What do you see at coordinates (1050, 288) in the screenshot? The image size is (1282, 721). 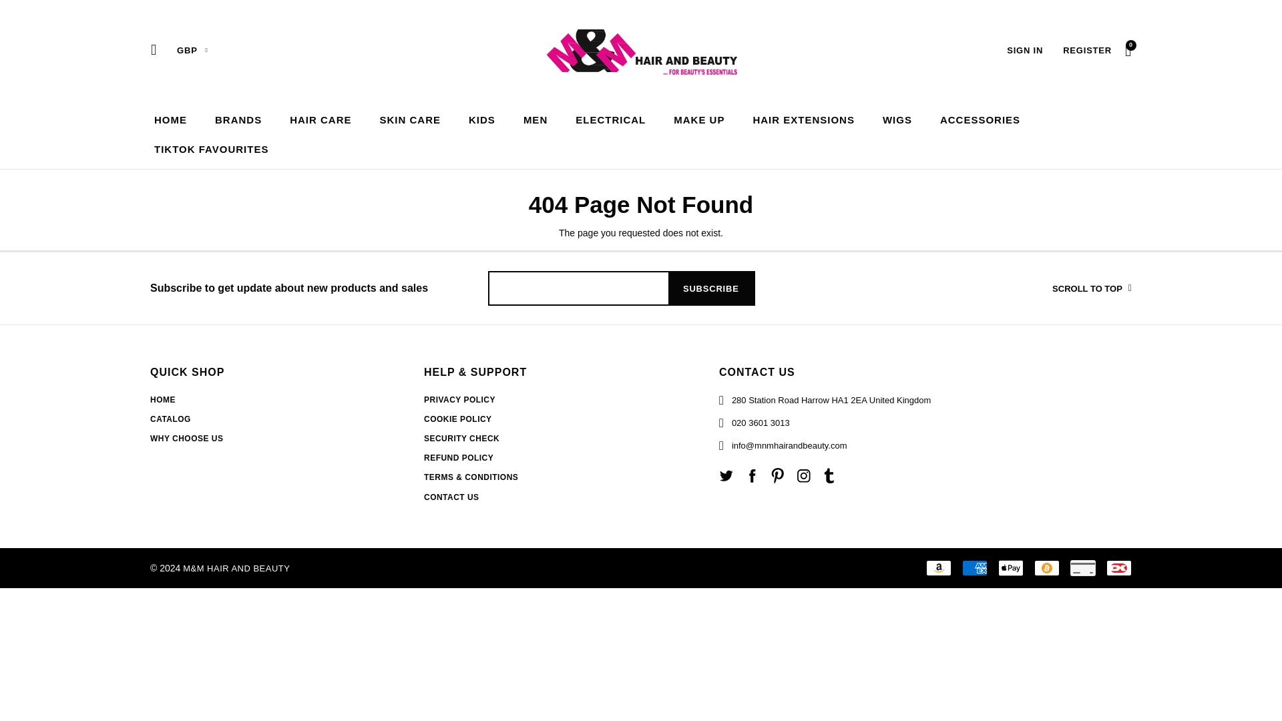 I see `SCROLL TO TOP` at bounding box center [1050, 288].